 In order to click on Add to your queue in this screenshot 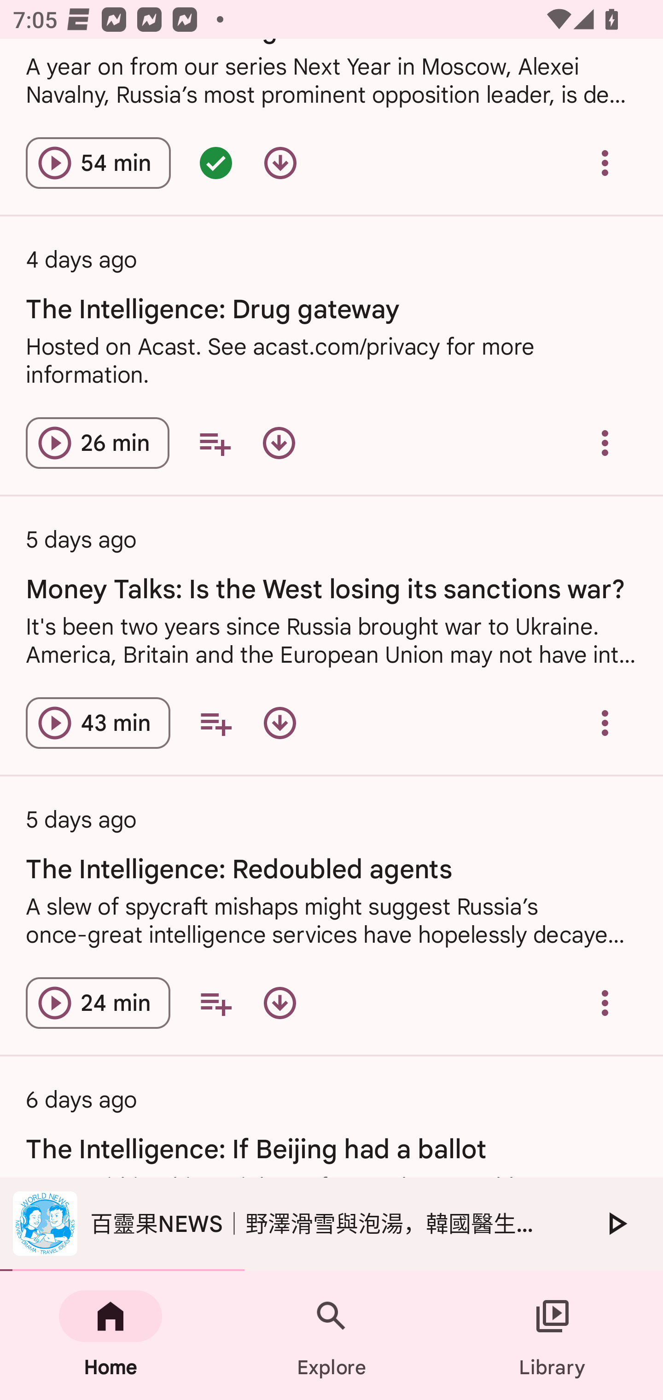, I will do `click(215, 443)`.